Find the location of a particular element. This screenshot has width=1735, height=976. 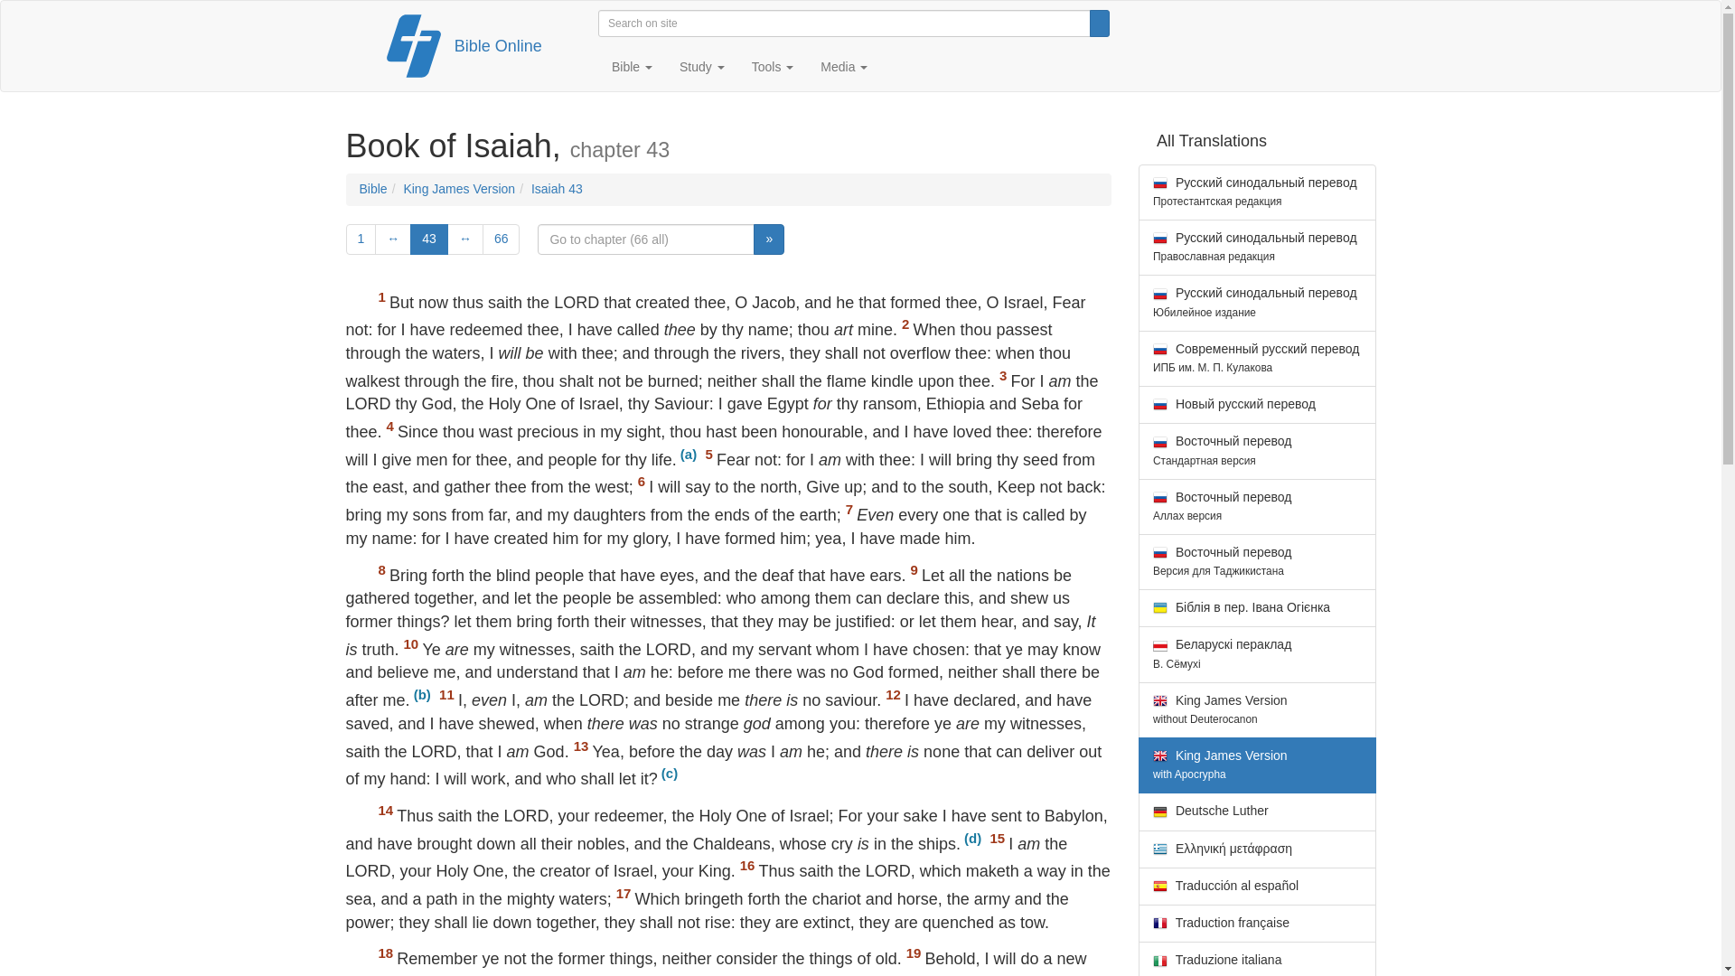

Study is located at coordinates (702, 67).